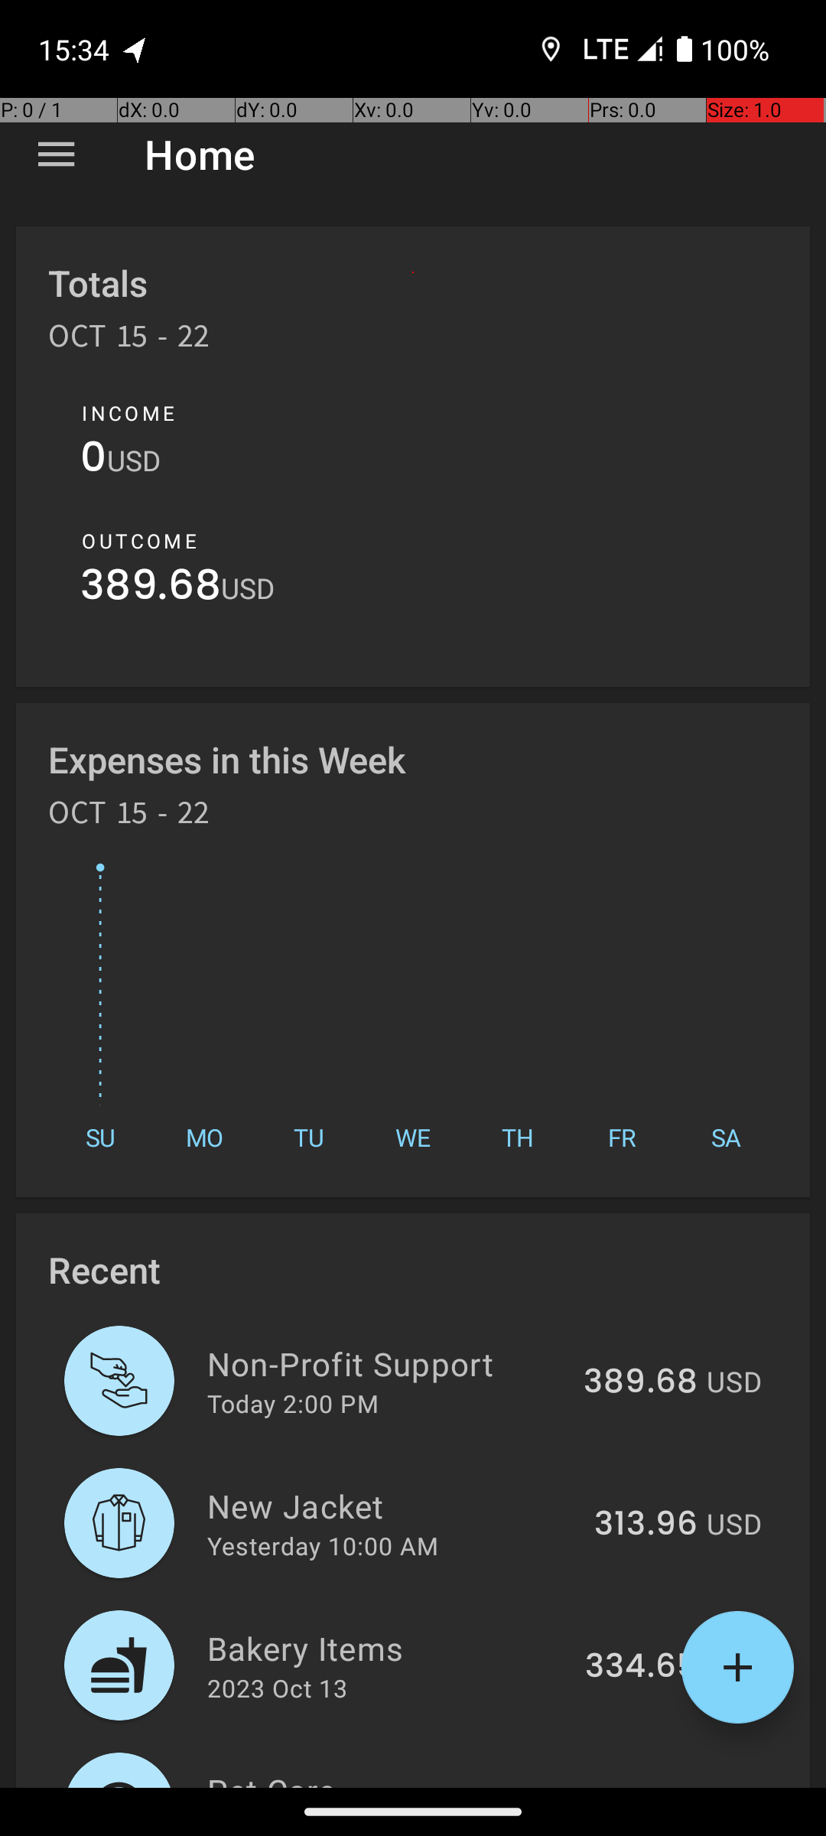 This screenshot has width=826, height=1836. Describe the element at coordinates (641, 1667) in the screenshot. I see `334.65` at that location.